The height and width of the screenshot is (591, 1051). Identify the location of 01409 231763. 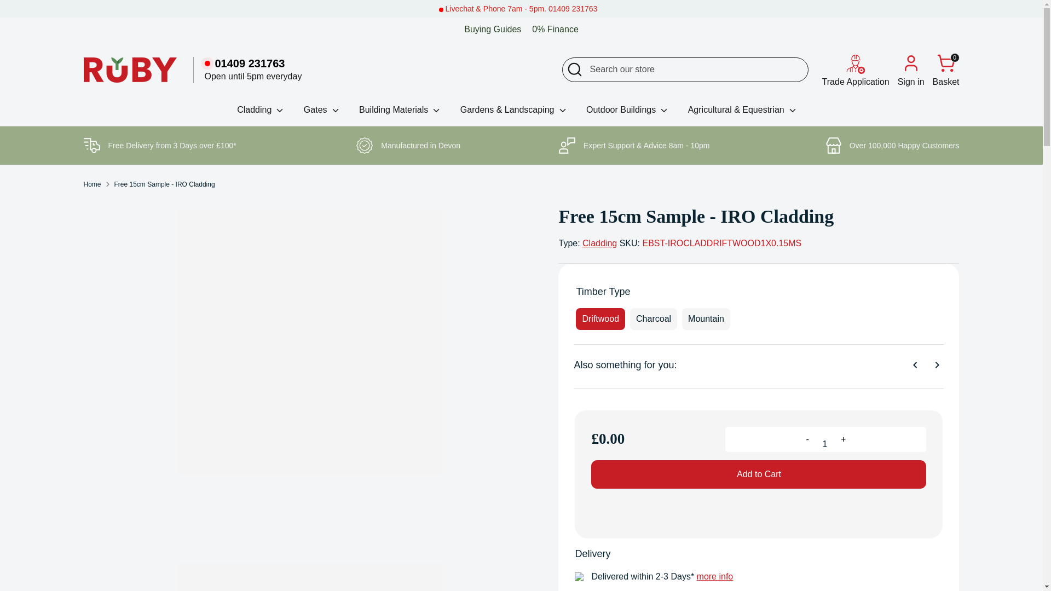
(253, 63).